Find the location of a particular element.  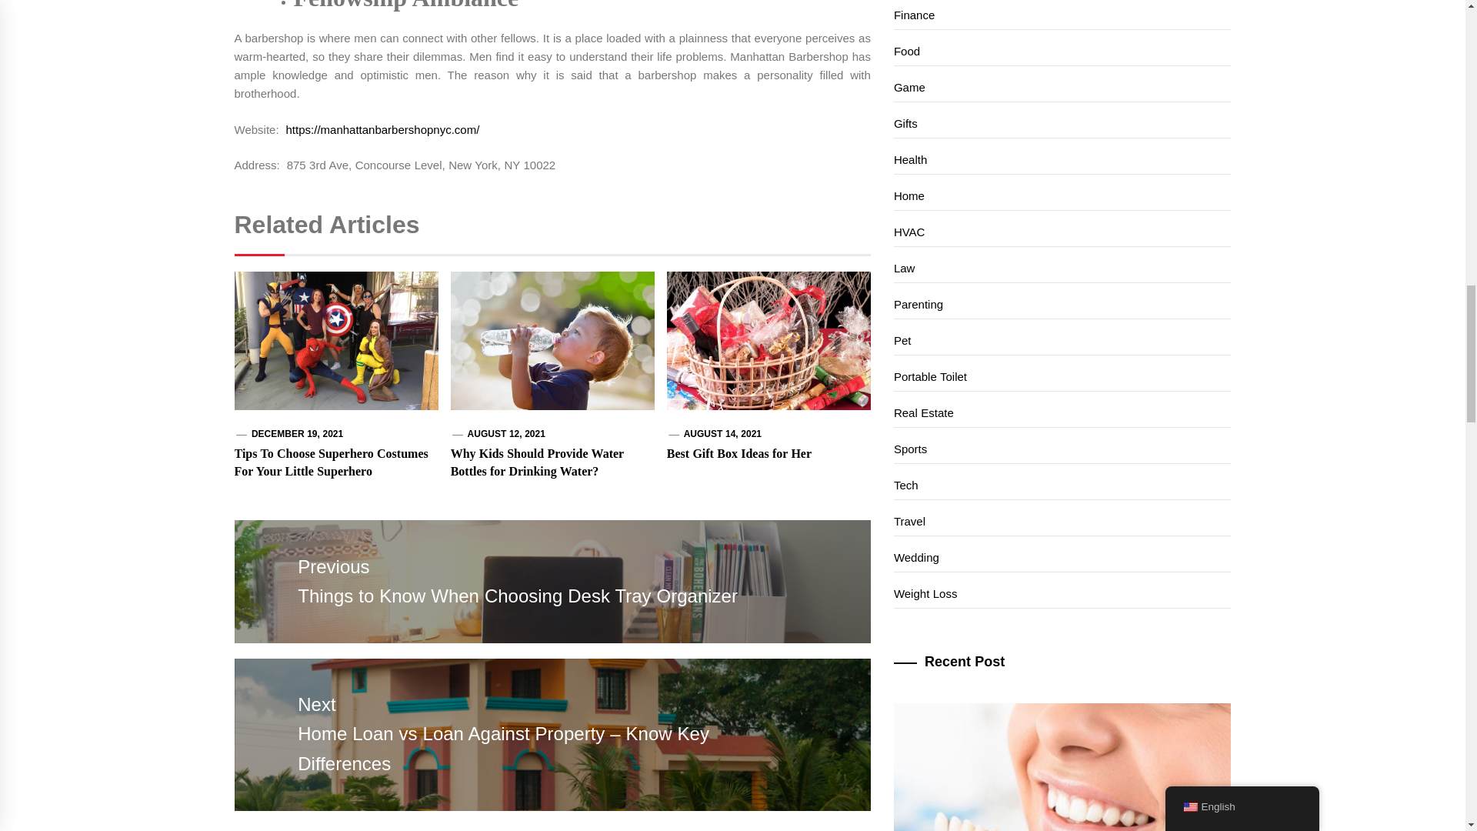

Why Kids Should Provide Water Bottles for Drinking Water? is located at coordinates (537, 462).